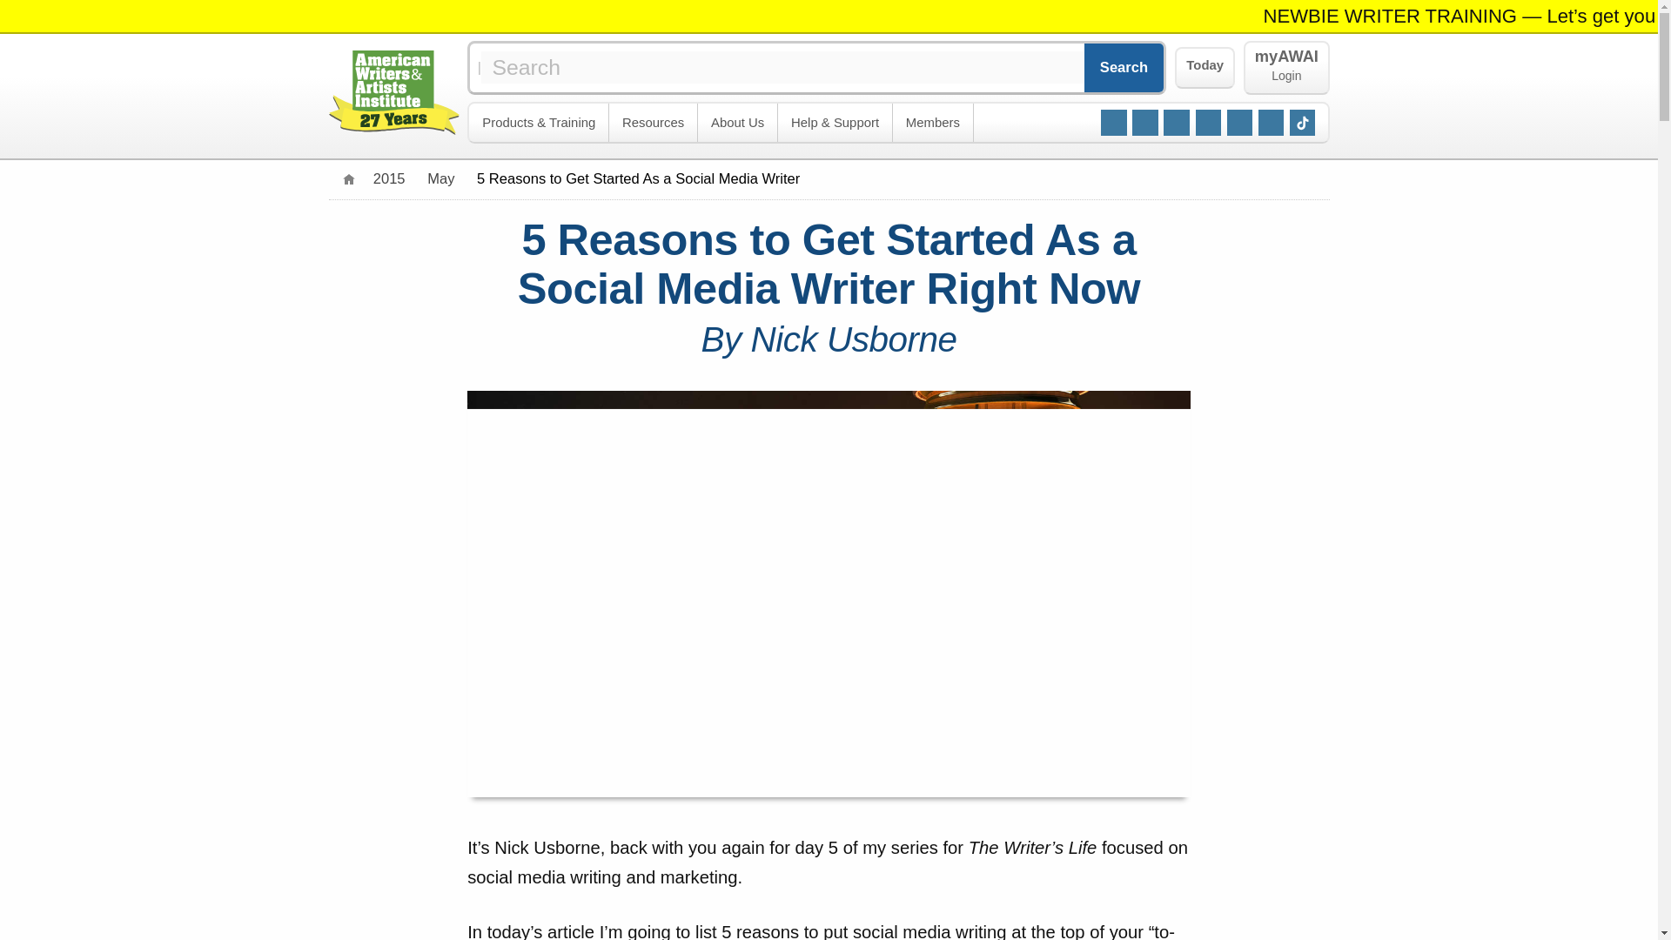  I want to click on About Us, so click(738, 123).